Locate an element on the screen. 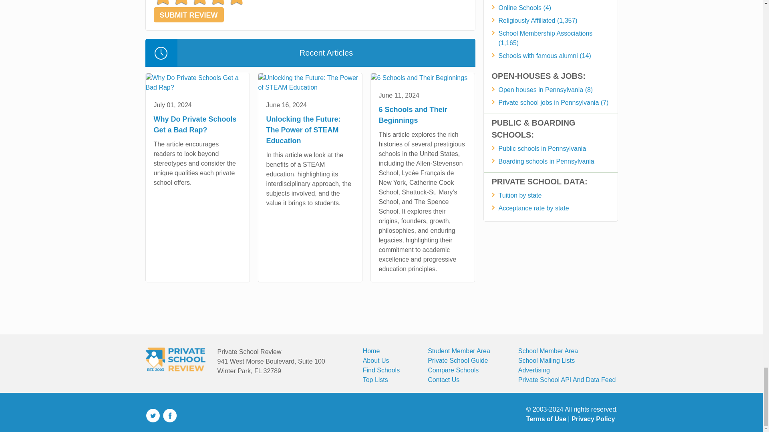 The width and height of the screenshot is (769, 432). SUBMIT REVIEW is located at coordinates (189, 15).